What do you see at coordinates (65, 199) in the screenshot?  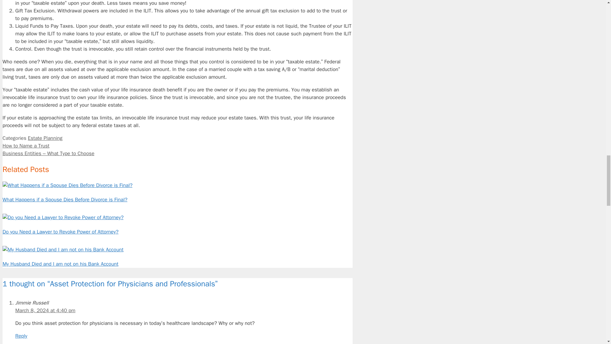 I see `What Happens if a Spouse Dies Before Divorce is Final?` at bounding box center [65, 199].